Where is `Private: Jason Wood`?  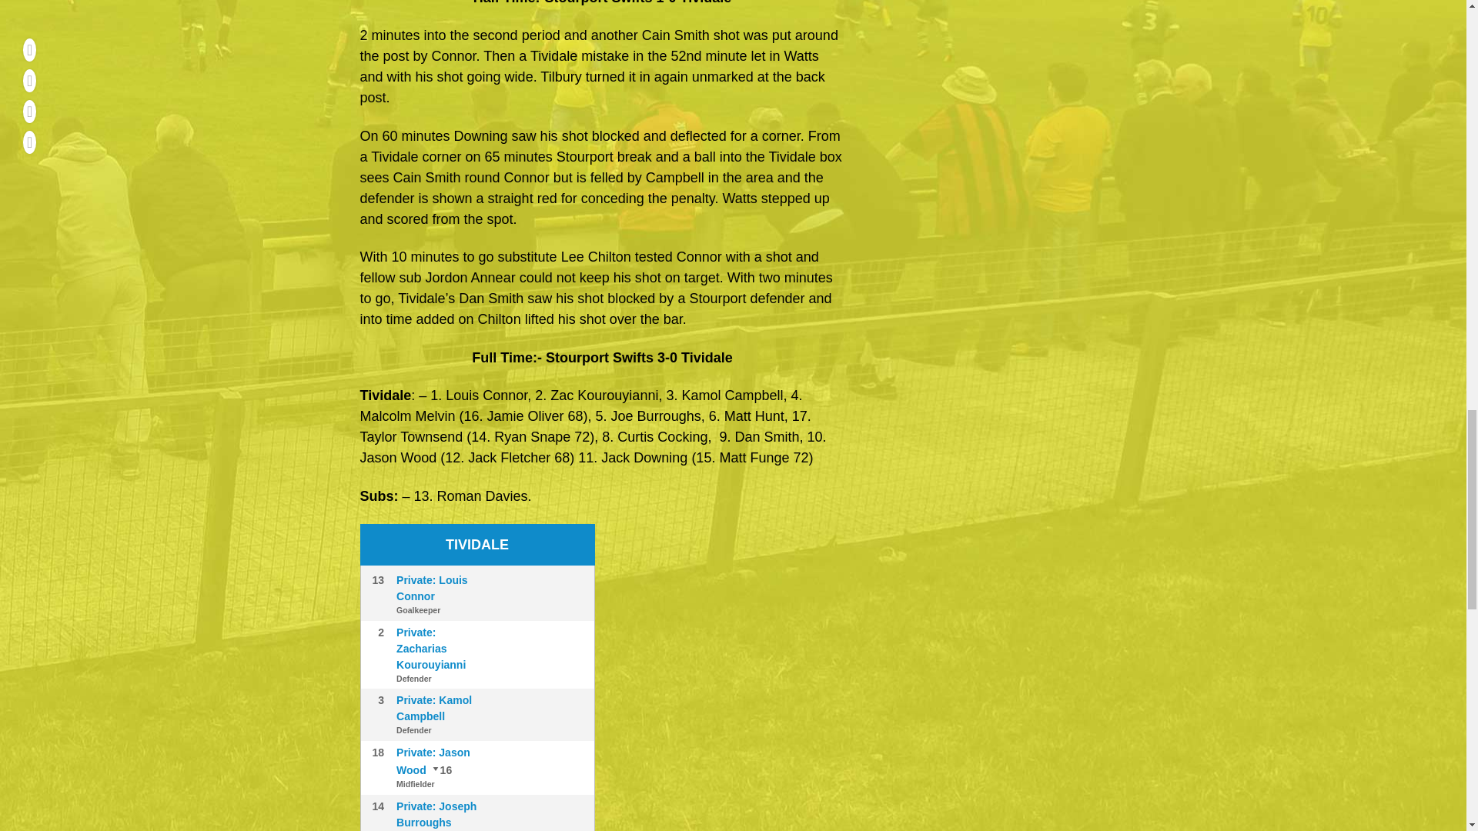
Private: Jason Wood is located at coordinates (433, 760).